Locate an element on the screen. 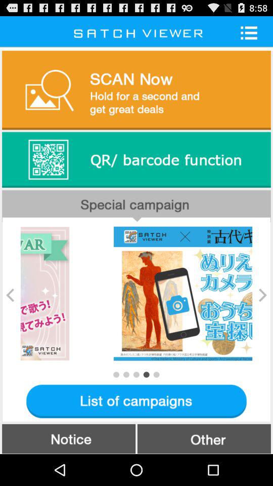 This screenshot has width=273, height=486. select the 1st dot above the blue box is located at coordinates (116, 375).